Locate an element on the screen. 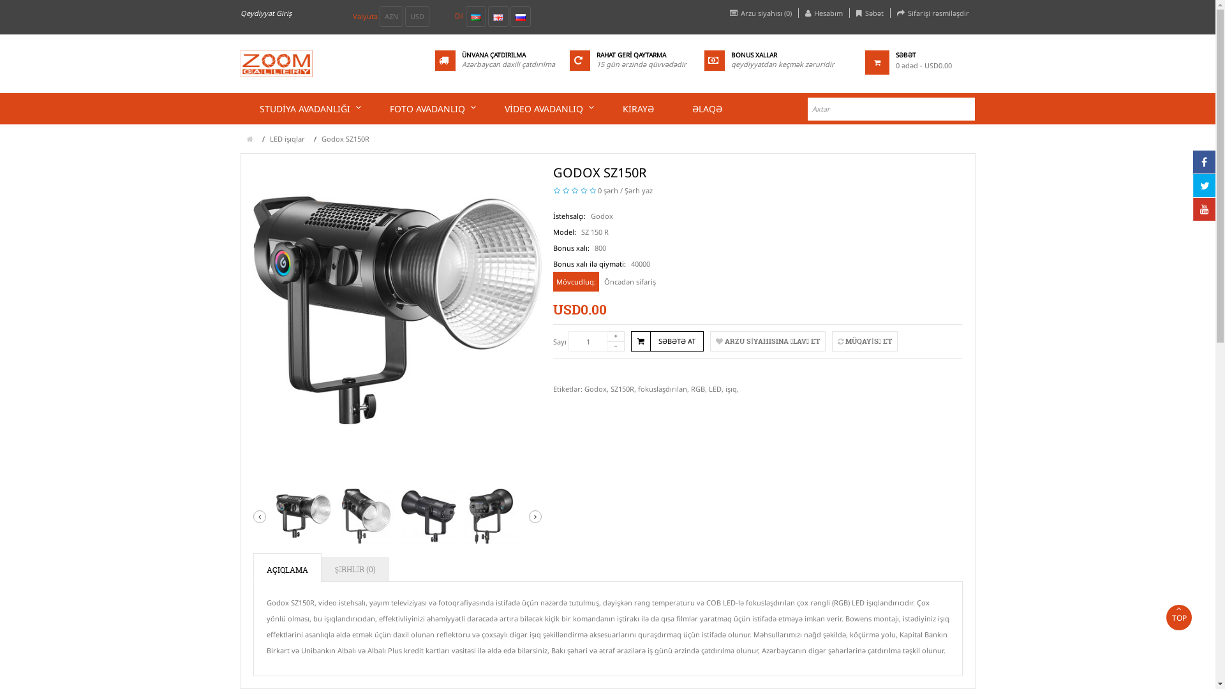  Godox SZ150R is located at coordinates (491, 516).